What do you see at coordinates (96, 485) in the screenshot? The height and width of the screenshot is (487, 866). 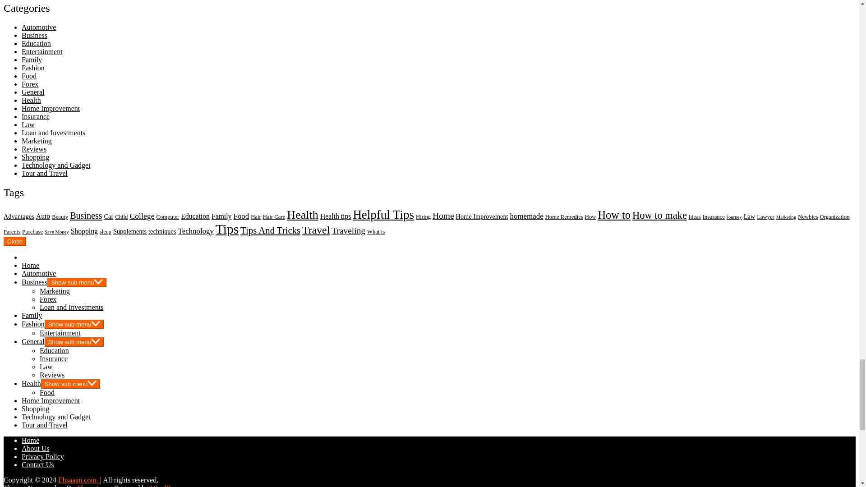 I see `Themeinwp` at bounding box center [96, 485].